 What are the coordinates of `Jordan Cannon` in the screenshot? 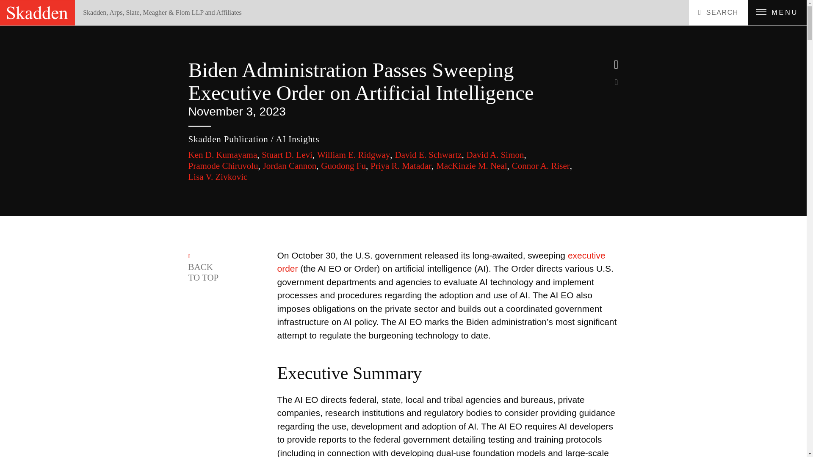 It's located at (290, 166).